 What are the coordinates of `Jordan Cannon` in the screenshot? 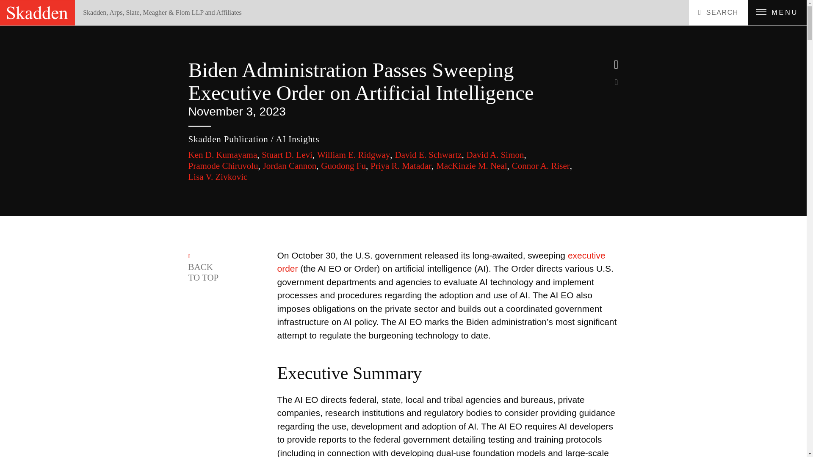 It's located at (290, 166).